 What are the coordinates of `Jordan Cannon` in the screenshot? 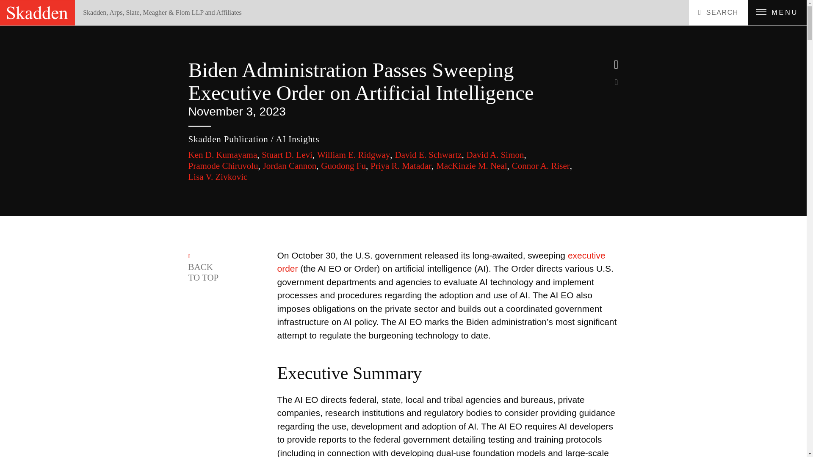 It's located at (290, 166).